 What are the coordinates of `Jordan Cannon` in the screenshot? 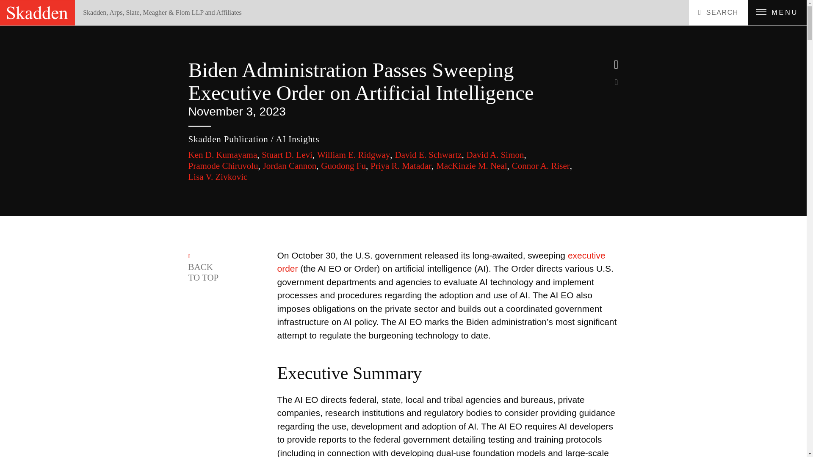 It's located at (290, 166).